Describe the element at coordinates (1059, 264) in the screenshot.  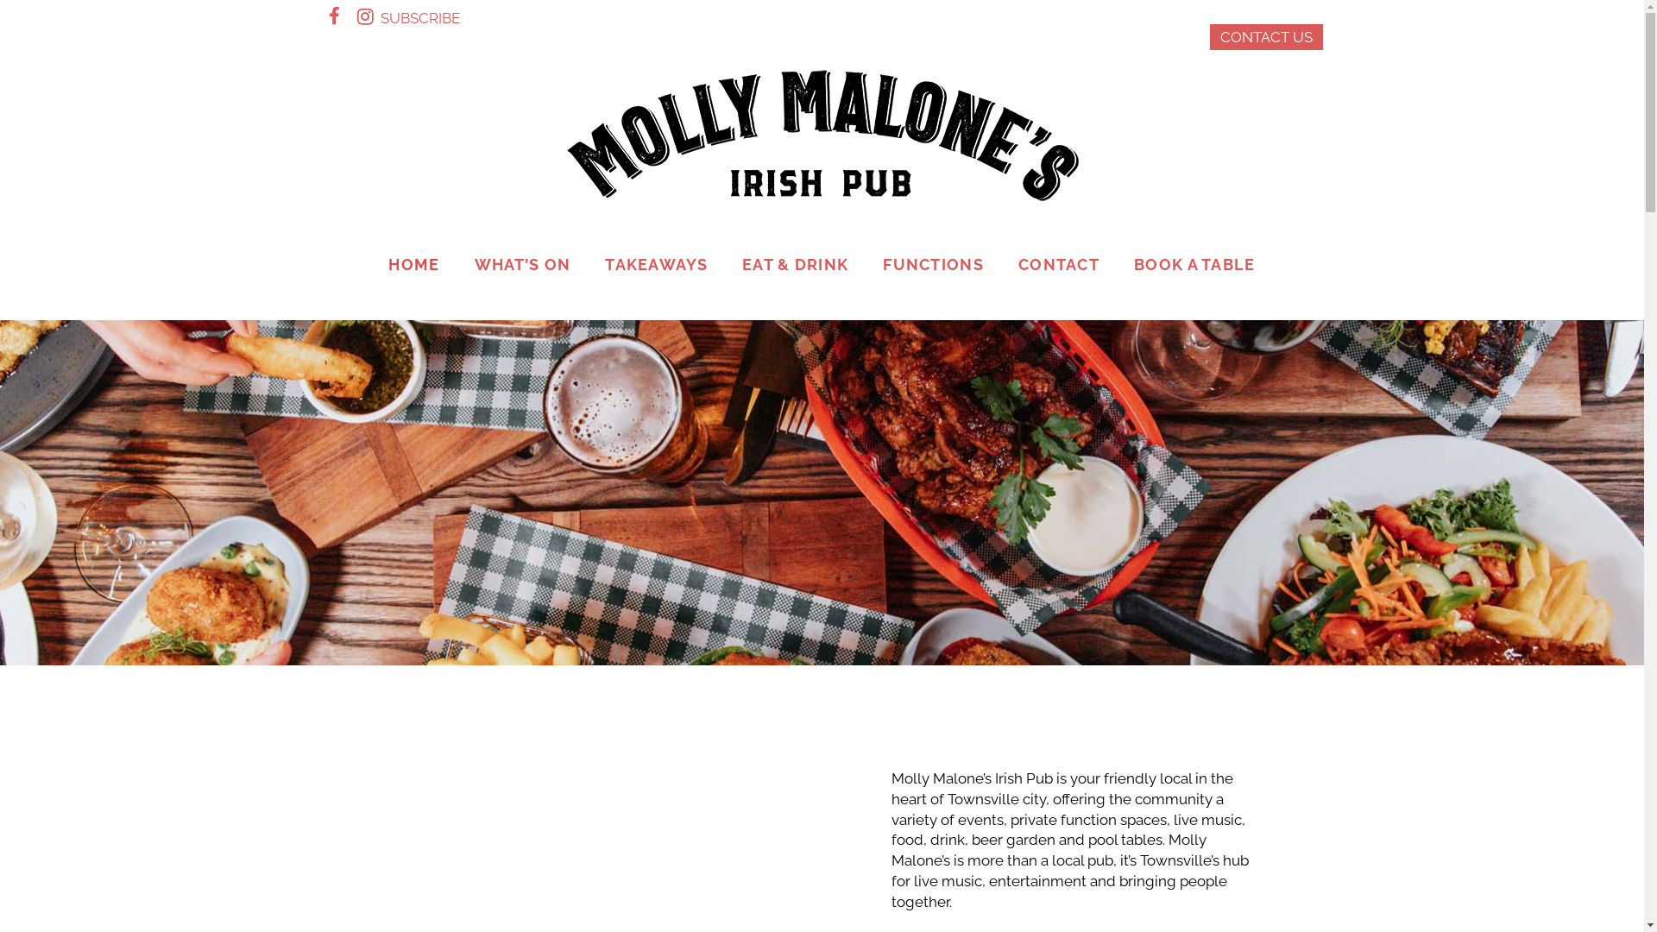
I see `CONTACT` at that location.